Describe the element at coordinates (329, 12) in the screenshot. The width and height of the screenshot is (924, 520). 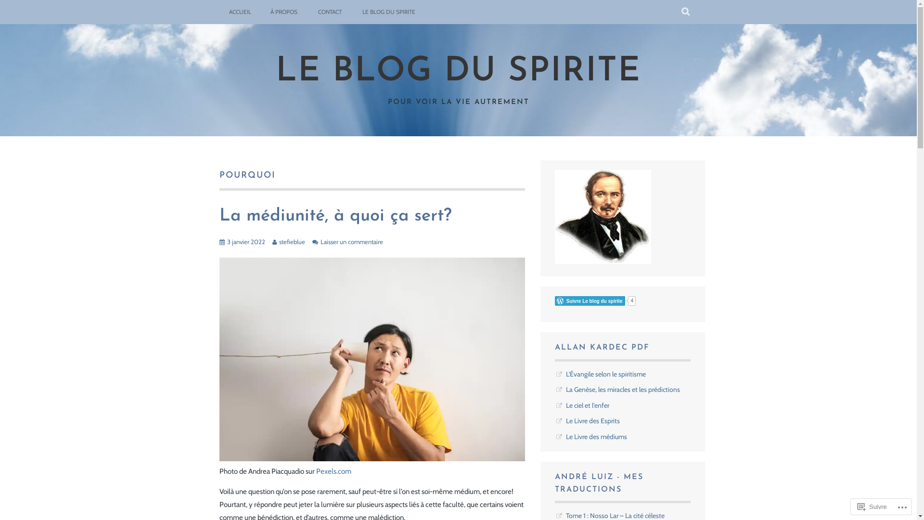
I see `CONTACT` at that location.